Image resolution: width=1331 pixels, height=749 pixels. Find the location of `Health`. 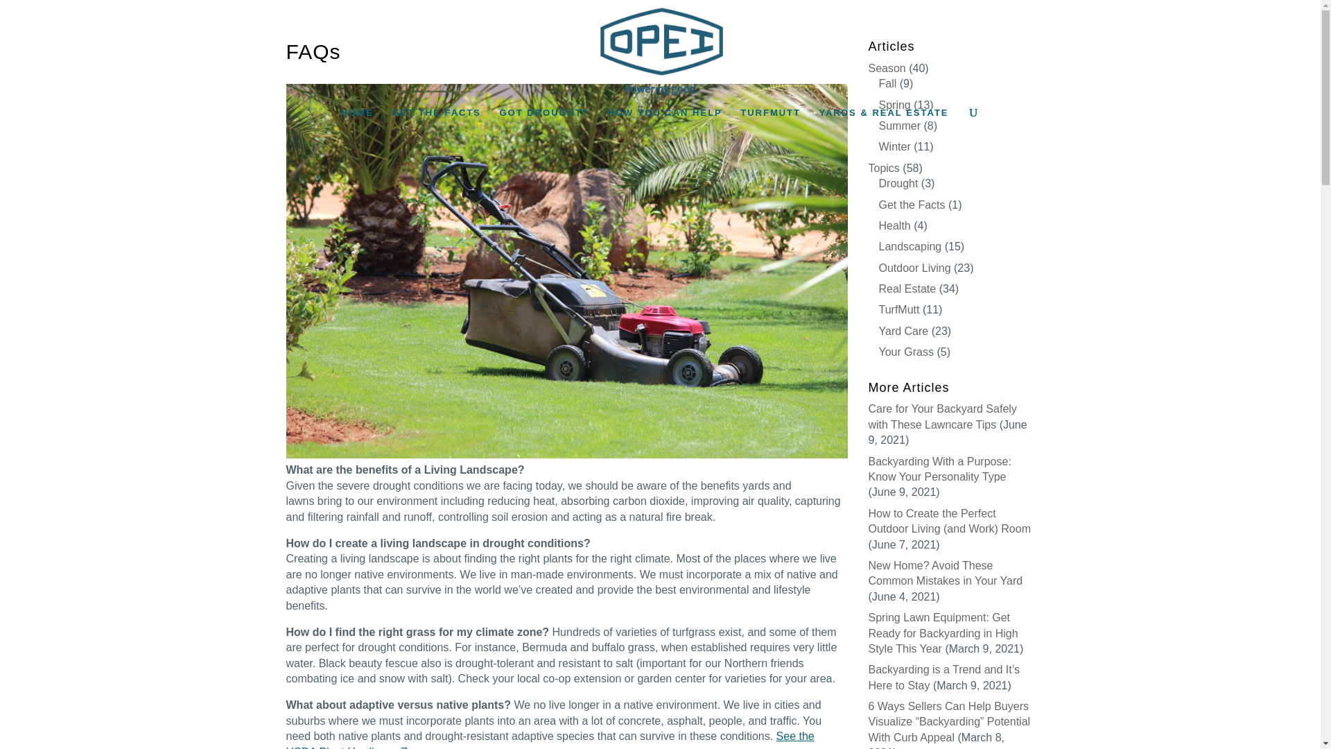

Health is located at coordinates (894, 225).